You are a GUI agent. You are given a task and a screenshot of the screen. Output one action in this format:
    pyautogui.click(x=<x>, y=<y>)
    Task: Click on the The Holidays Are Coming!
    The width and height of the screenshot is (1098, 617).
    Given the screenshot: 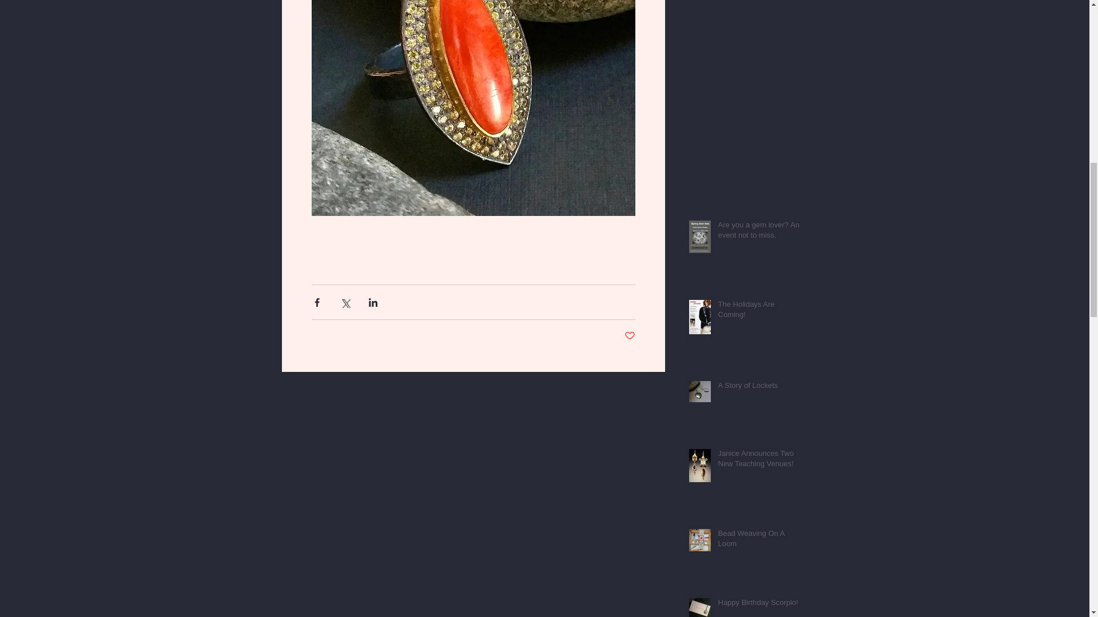 What is the action you would take?
    pyautogui.click(x=759, y=312)
    